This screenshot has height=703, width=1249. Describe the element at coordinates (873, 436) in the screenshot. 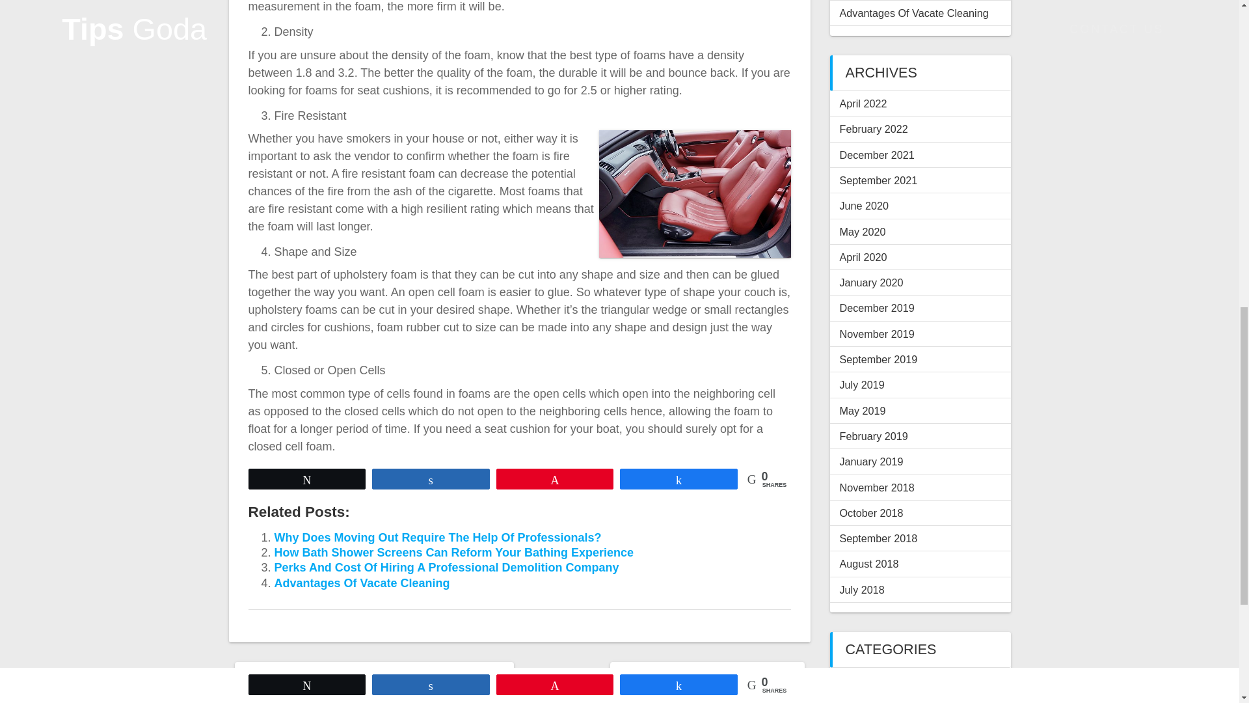

I see `February 2019` at that location.